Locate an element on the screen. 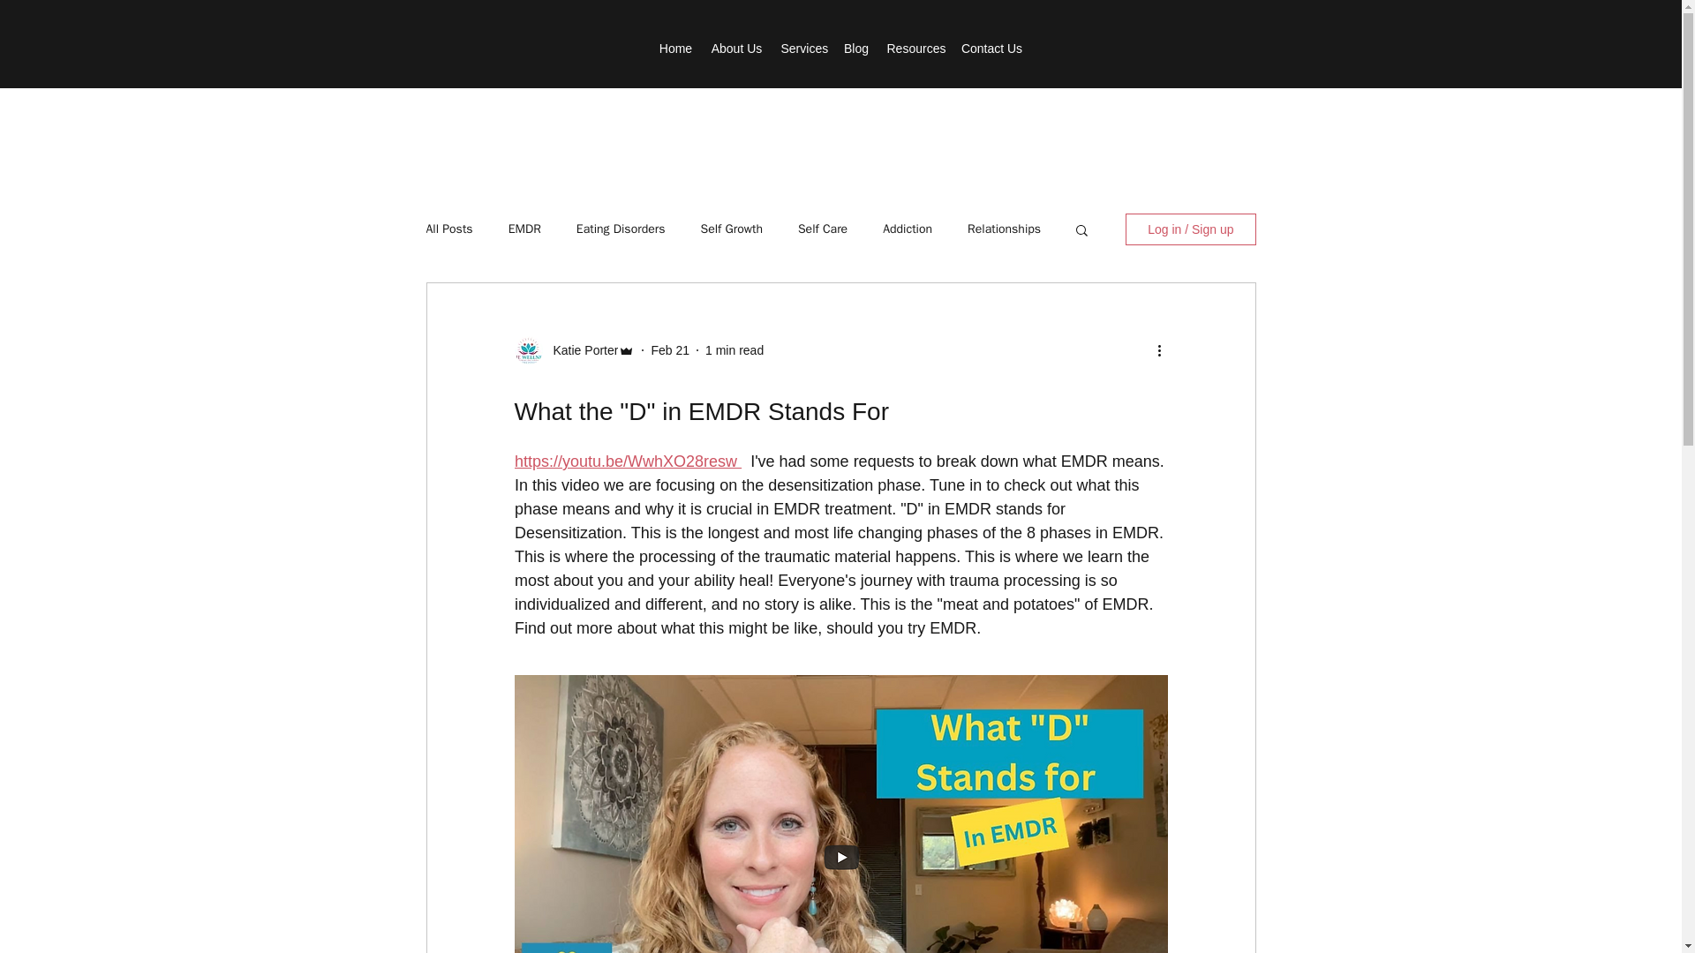  Eating Disorders is located at coordinates (621, 229).